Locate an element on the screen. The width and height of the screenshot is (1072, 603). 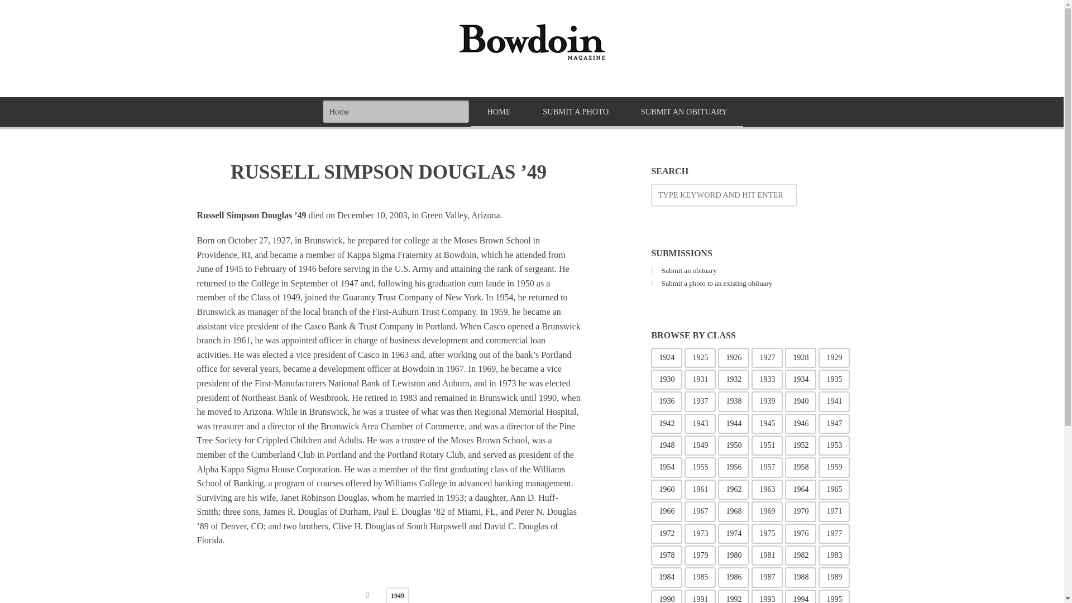
1936 is located at coordinates (666, 401).